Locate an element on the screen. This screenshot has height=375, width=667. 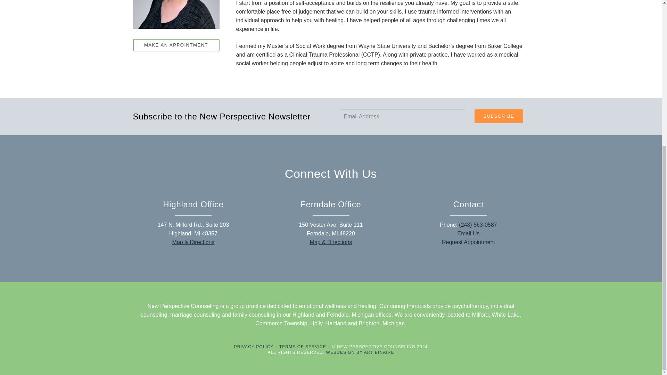
Ann Arbor Web Design is located at coordinates (360, 352).